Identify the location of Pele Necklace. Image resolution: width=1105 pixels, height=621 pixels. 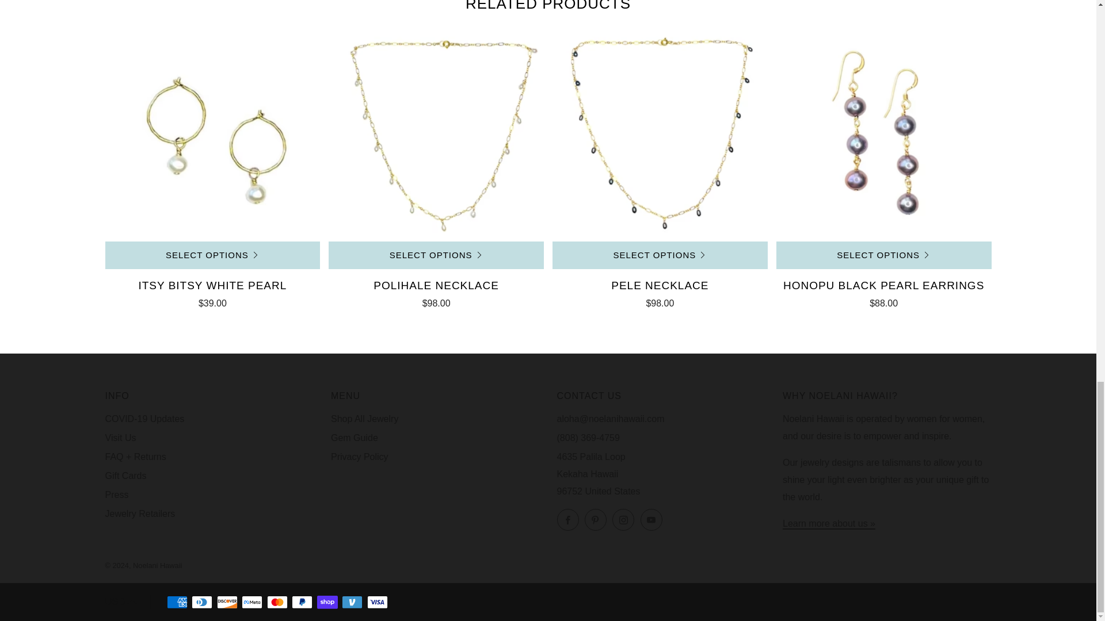
(660, 134).